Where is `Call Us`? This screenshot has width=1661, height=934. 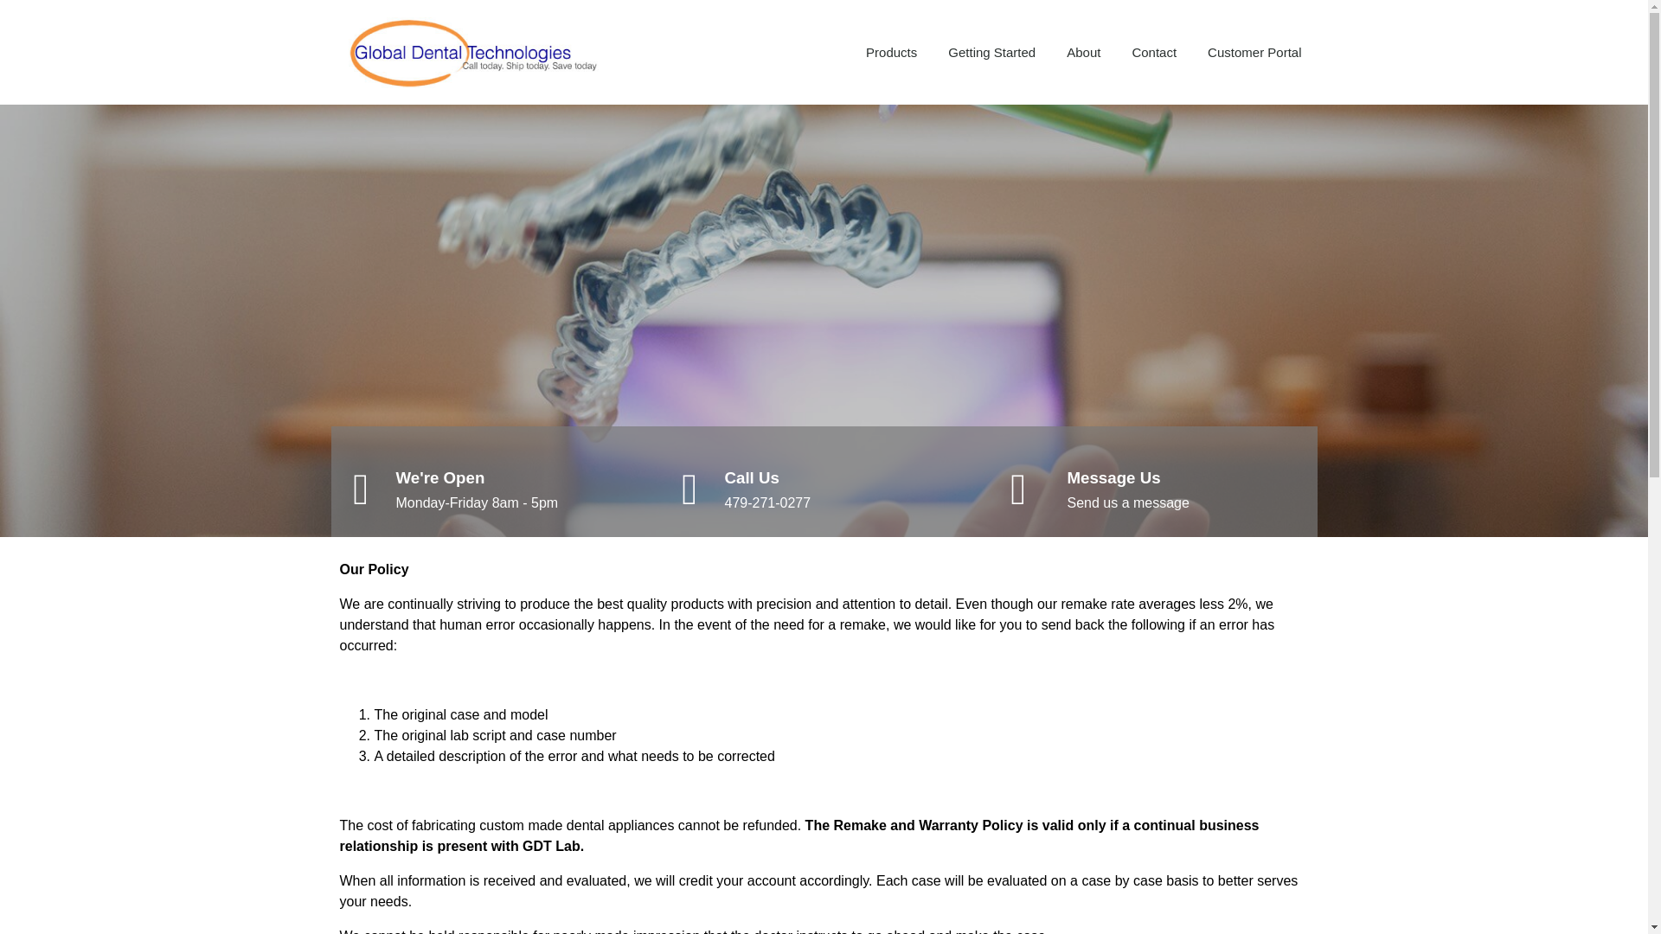
Call Us is located at coordinates (751, 477).